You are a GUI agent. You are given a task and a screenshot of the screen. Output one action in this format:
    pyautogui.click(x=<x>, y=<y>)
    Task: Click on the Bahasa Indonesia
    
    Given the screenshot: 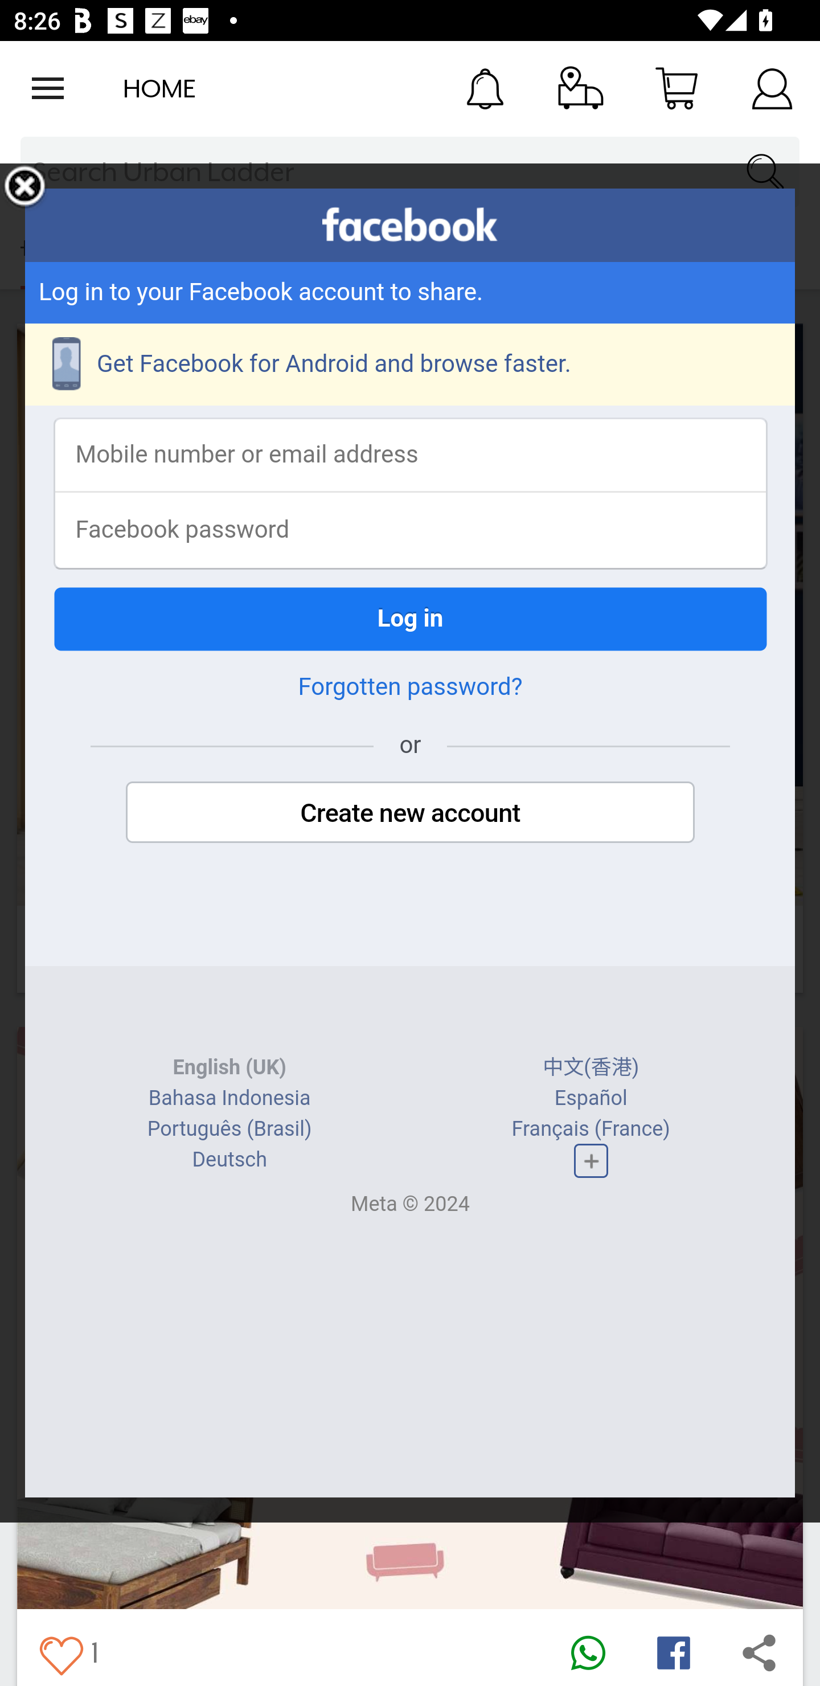 What is the action you would take?
    pyautogui.click(x=230, y=1098)
    